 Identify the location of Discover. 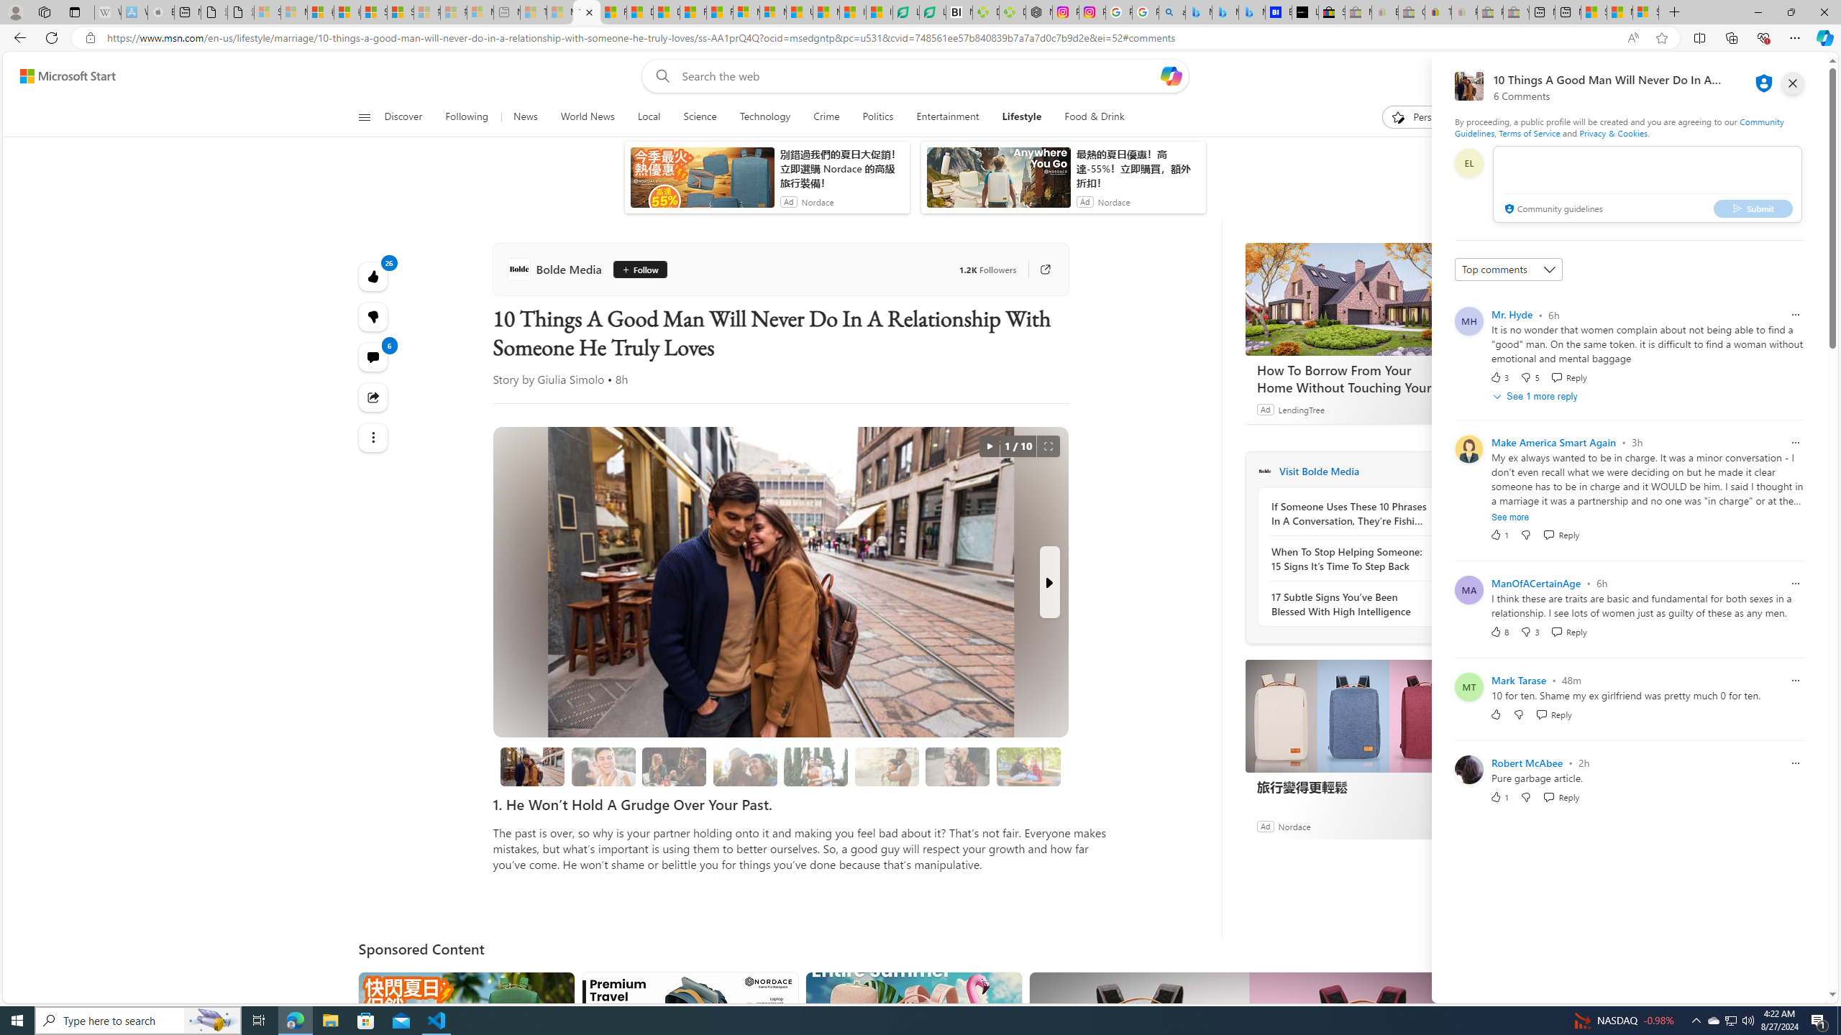
(404, 117).